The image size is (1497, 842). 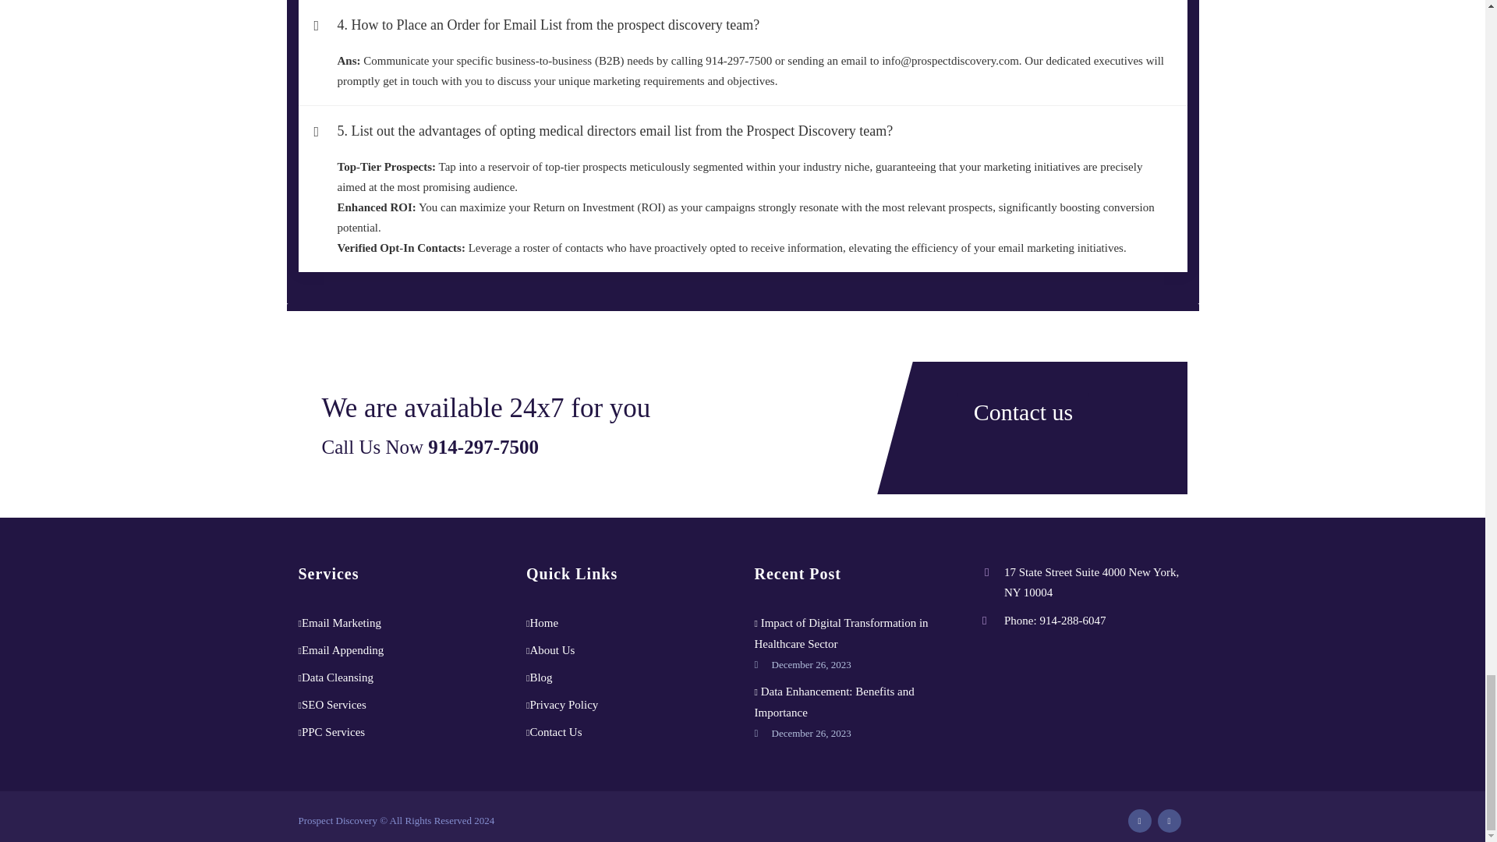 What do you see at coordinates (342, 650) in the screenshot?
I see `Email Appending` at bounding box center [342, 650].